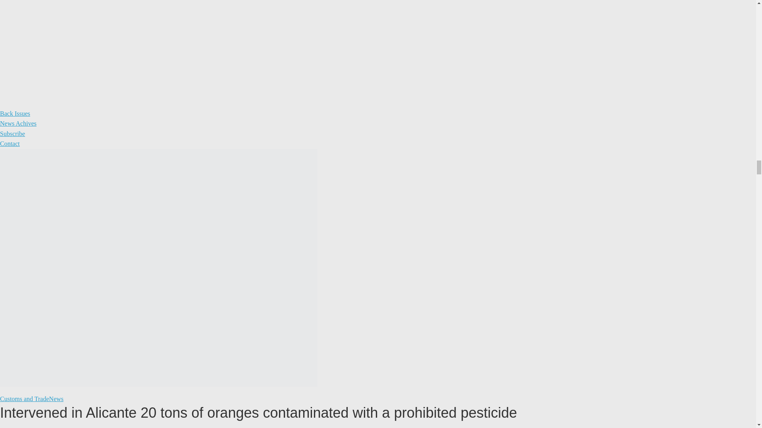 The height and width of the screenshot is (428, 762). I want to click on News Achives, so click(18, 123).